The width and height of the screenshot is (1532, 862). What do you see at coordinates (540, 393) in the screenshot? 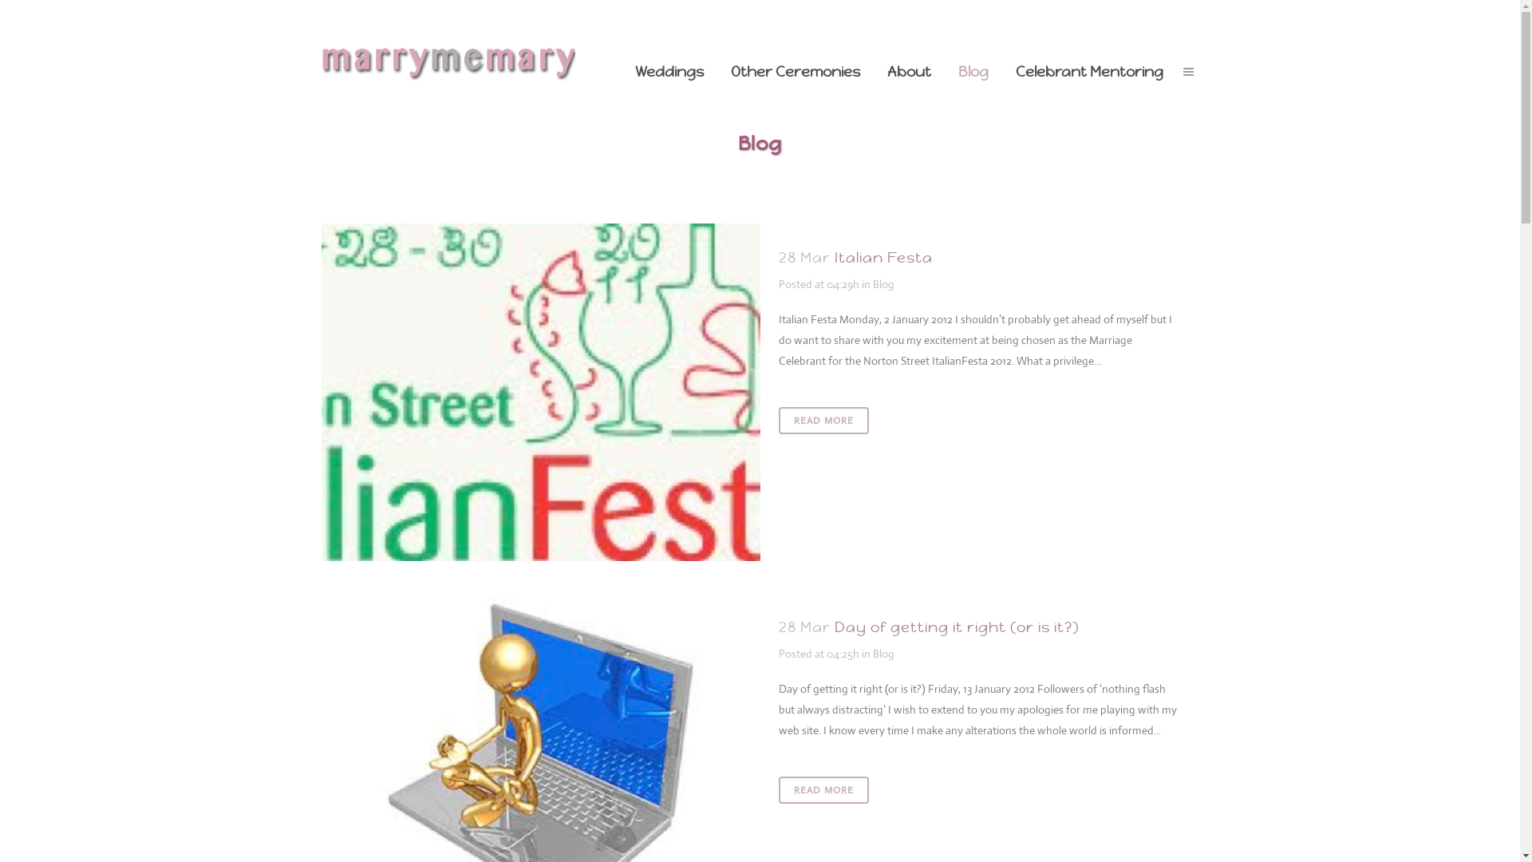
I see `Italian Festa` at bounding box center [540, 393].